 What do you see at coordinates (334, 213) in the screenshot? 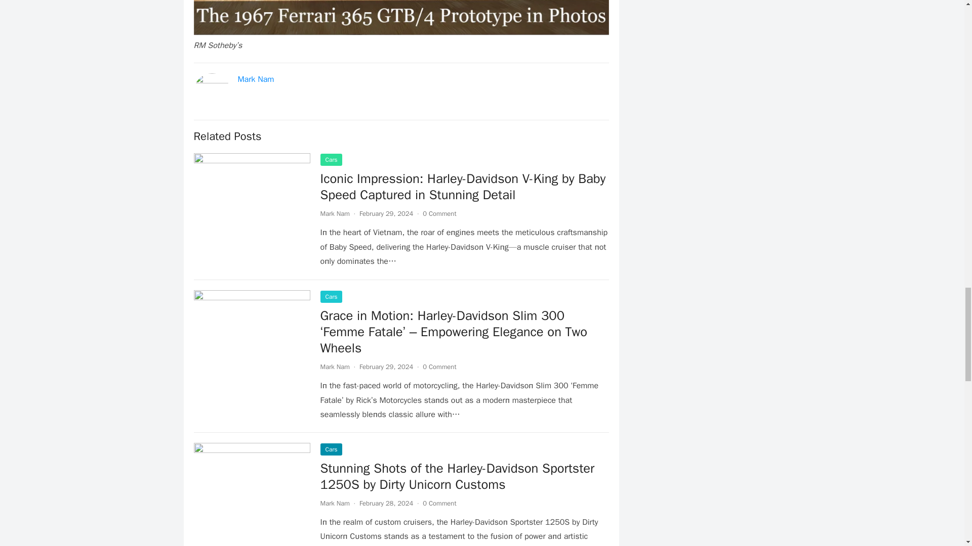
I see `Mark Nam` at bounding box center [334, 213].